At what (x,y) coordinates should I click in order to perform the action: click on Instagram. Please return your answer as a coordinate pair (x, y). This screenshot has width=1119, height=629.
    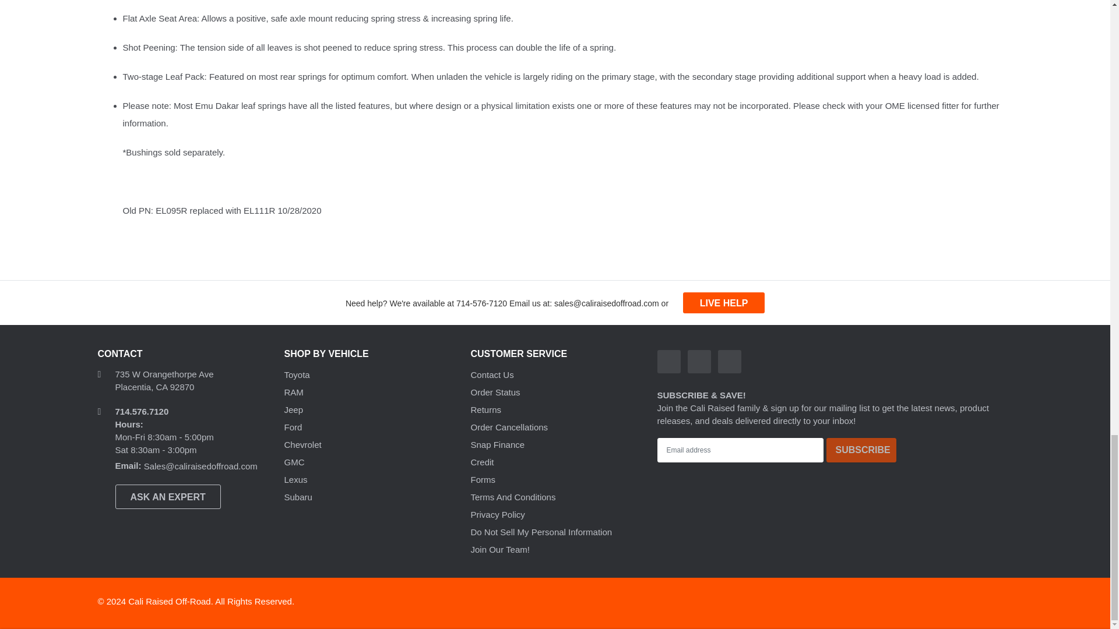
    Looking at the image, I should click on (699, 361).